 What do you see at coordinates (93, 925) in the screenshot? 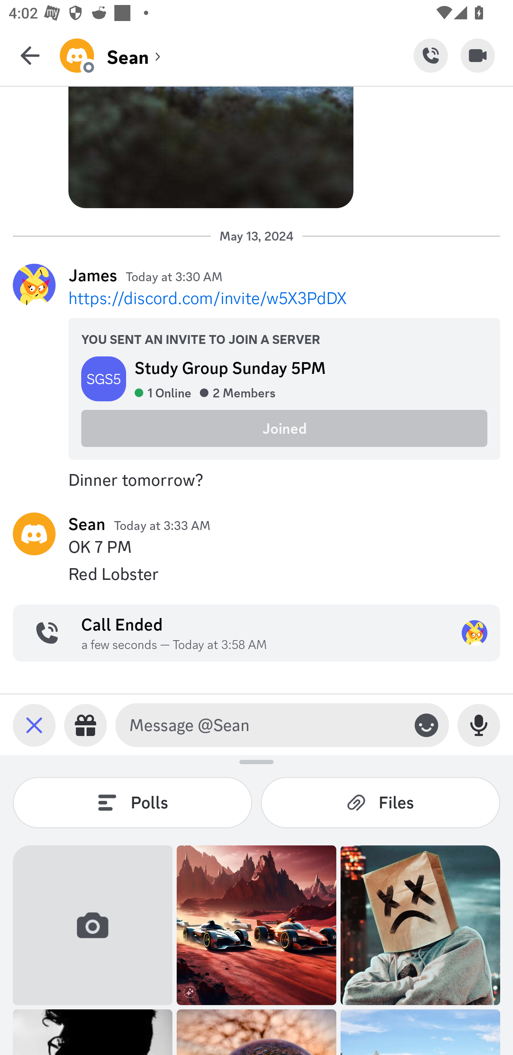
I see `Camera` at bounding box center [93, 925].